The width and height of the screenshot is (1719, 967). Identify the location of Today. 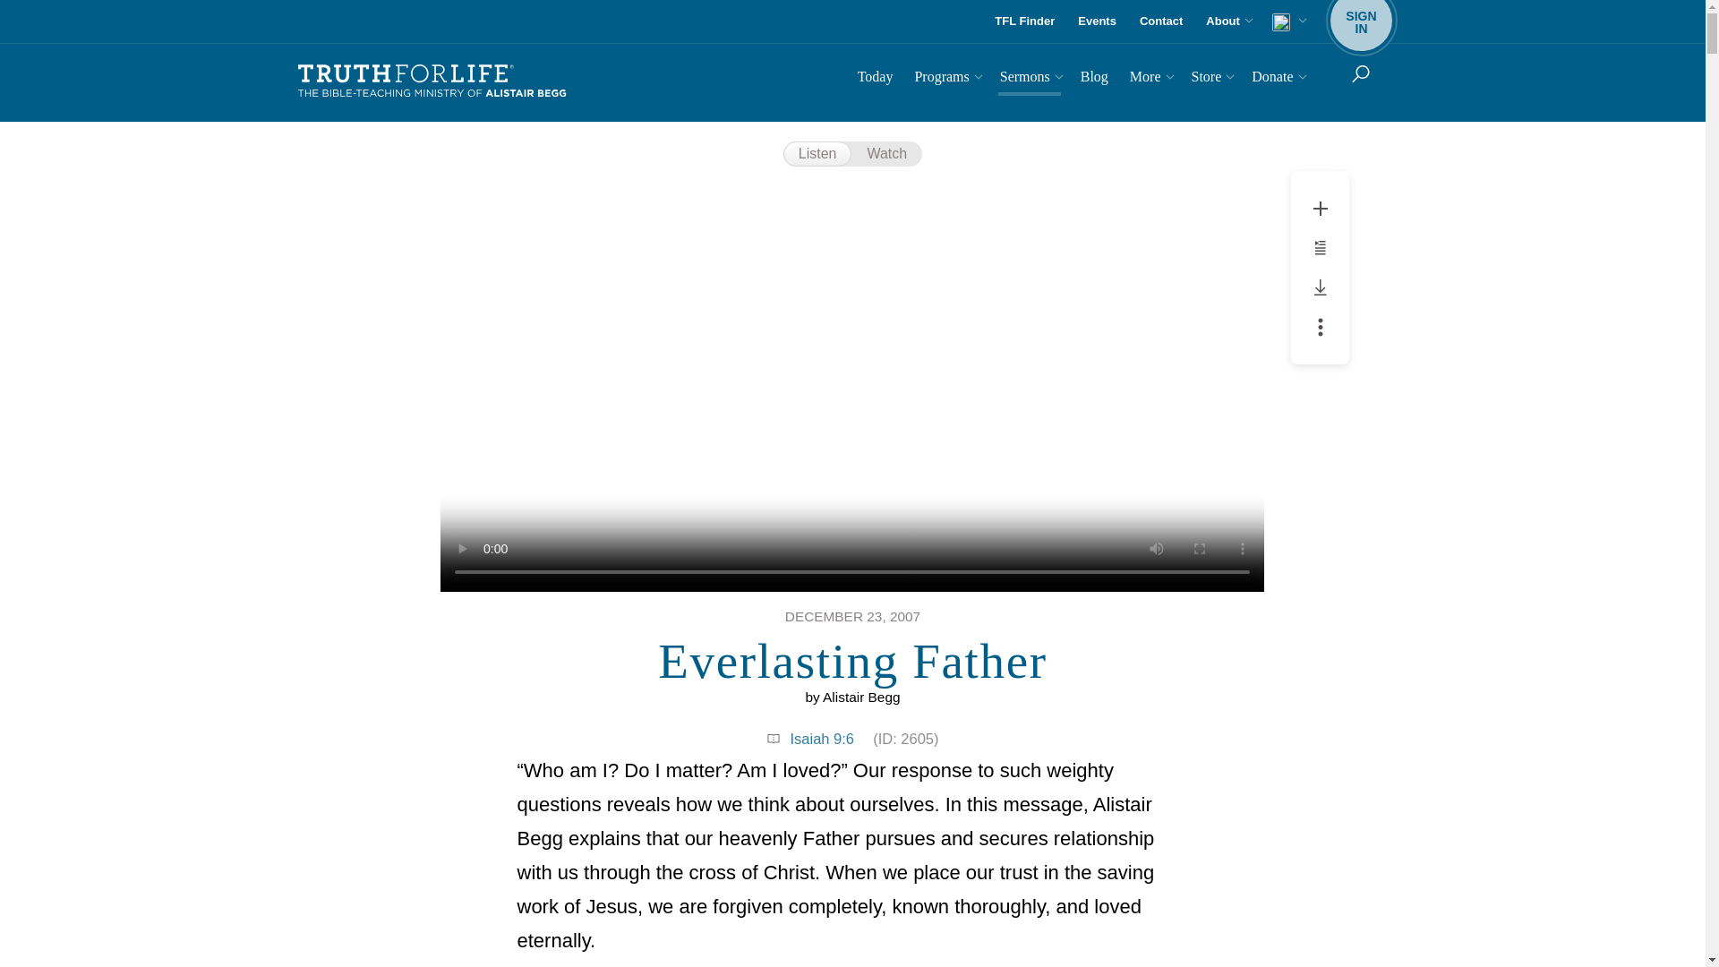
(876, 79).